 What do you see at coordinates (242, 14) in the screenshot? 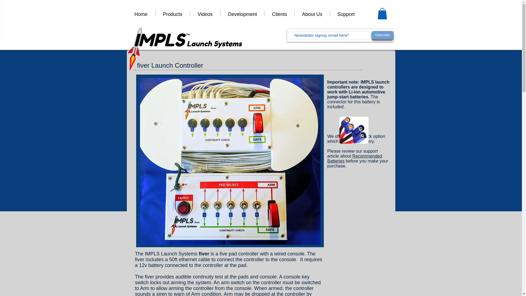
I see `Development` at bounding box center [242, 14].